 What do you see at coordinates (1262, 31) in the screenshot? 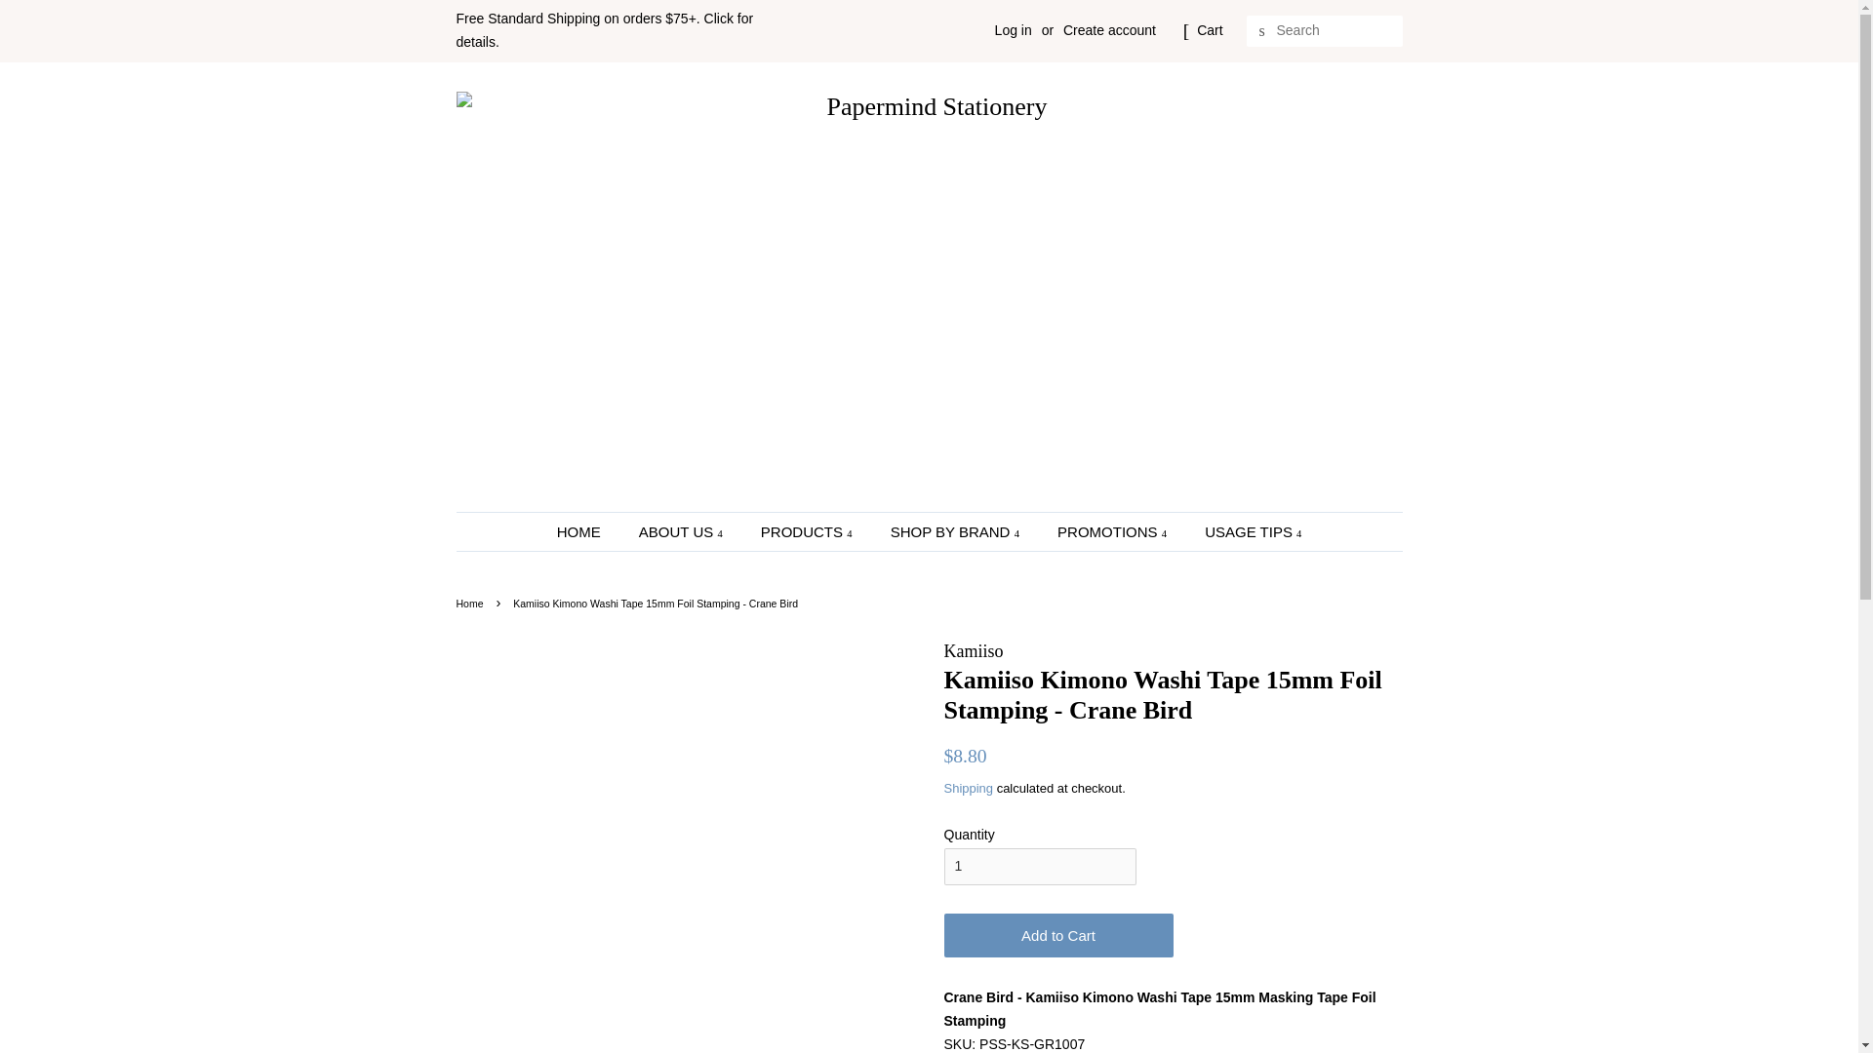
I see `Search` at bounding box center [1262, 31].